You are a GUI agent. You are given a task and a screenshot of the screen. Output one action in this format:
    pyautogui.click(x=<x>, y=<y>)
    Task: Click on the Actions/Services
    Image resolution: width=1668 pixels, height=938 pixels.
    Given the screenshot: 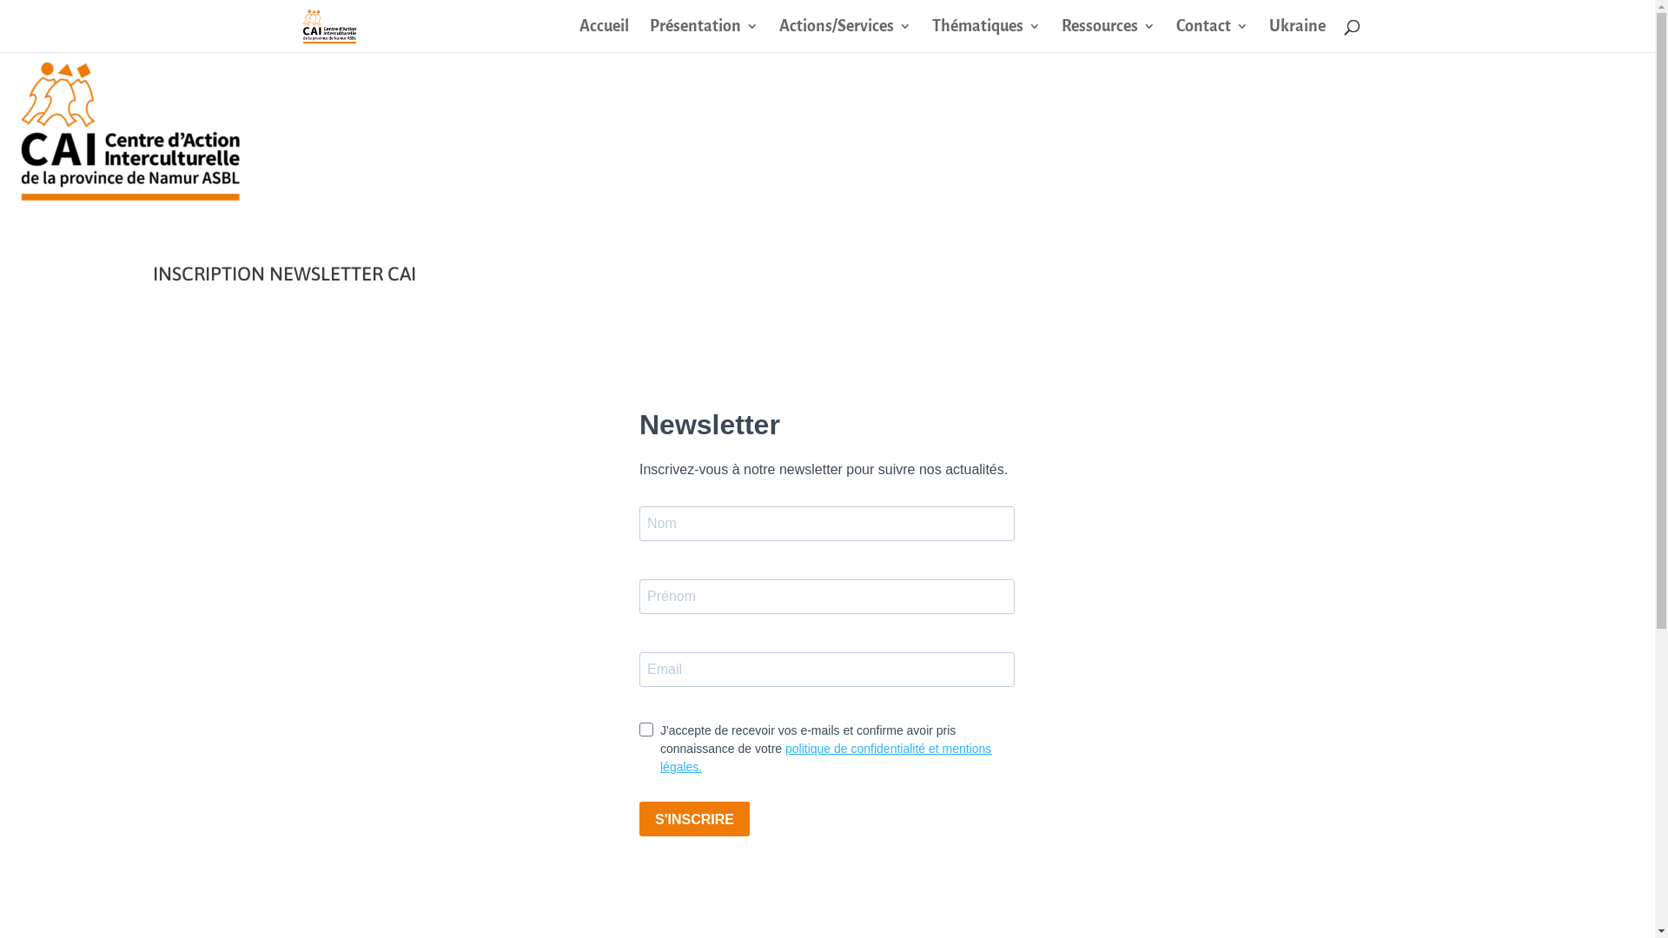 What is the action you would take?
    pyautogui.click(x=844, y=36)
    